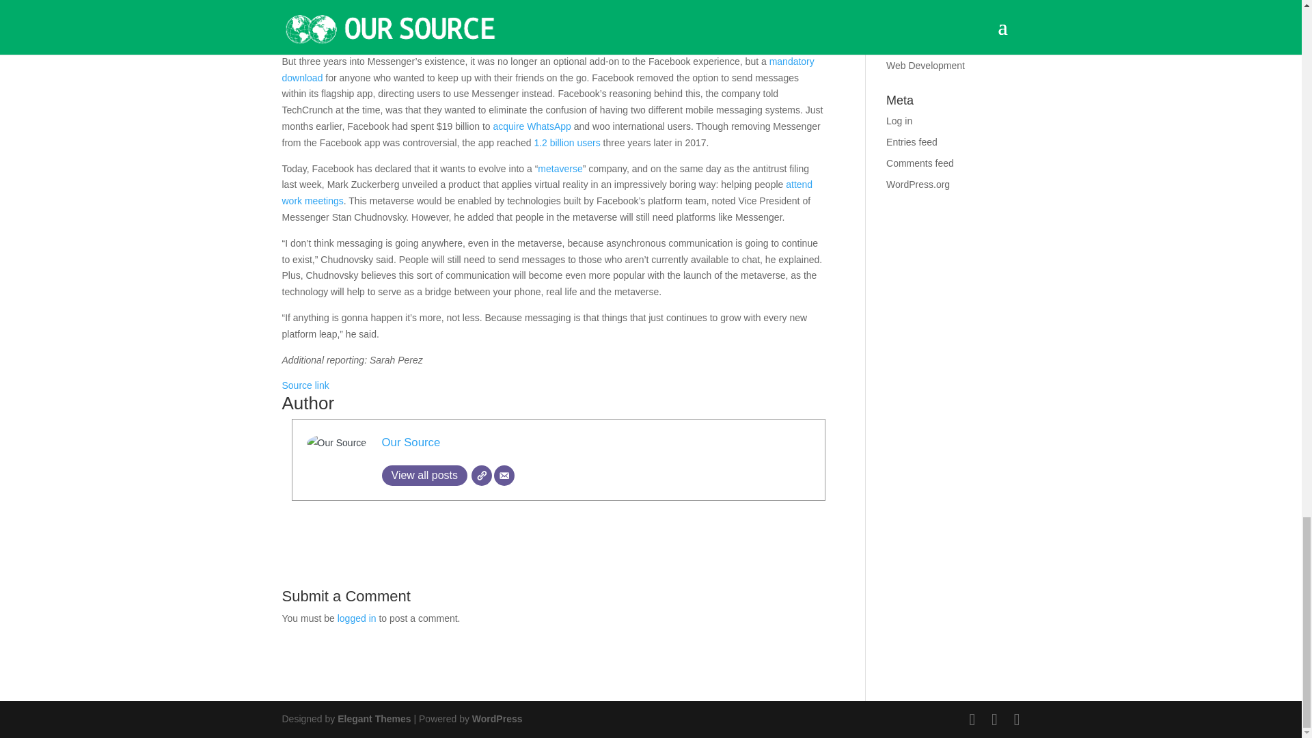  I want to click on mandatory download, so click(547, 70).